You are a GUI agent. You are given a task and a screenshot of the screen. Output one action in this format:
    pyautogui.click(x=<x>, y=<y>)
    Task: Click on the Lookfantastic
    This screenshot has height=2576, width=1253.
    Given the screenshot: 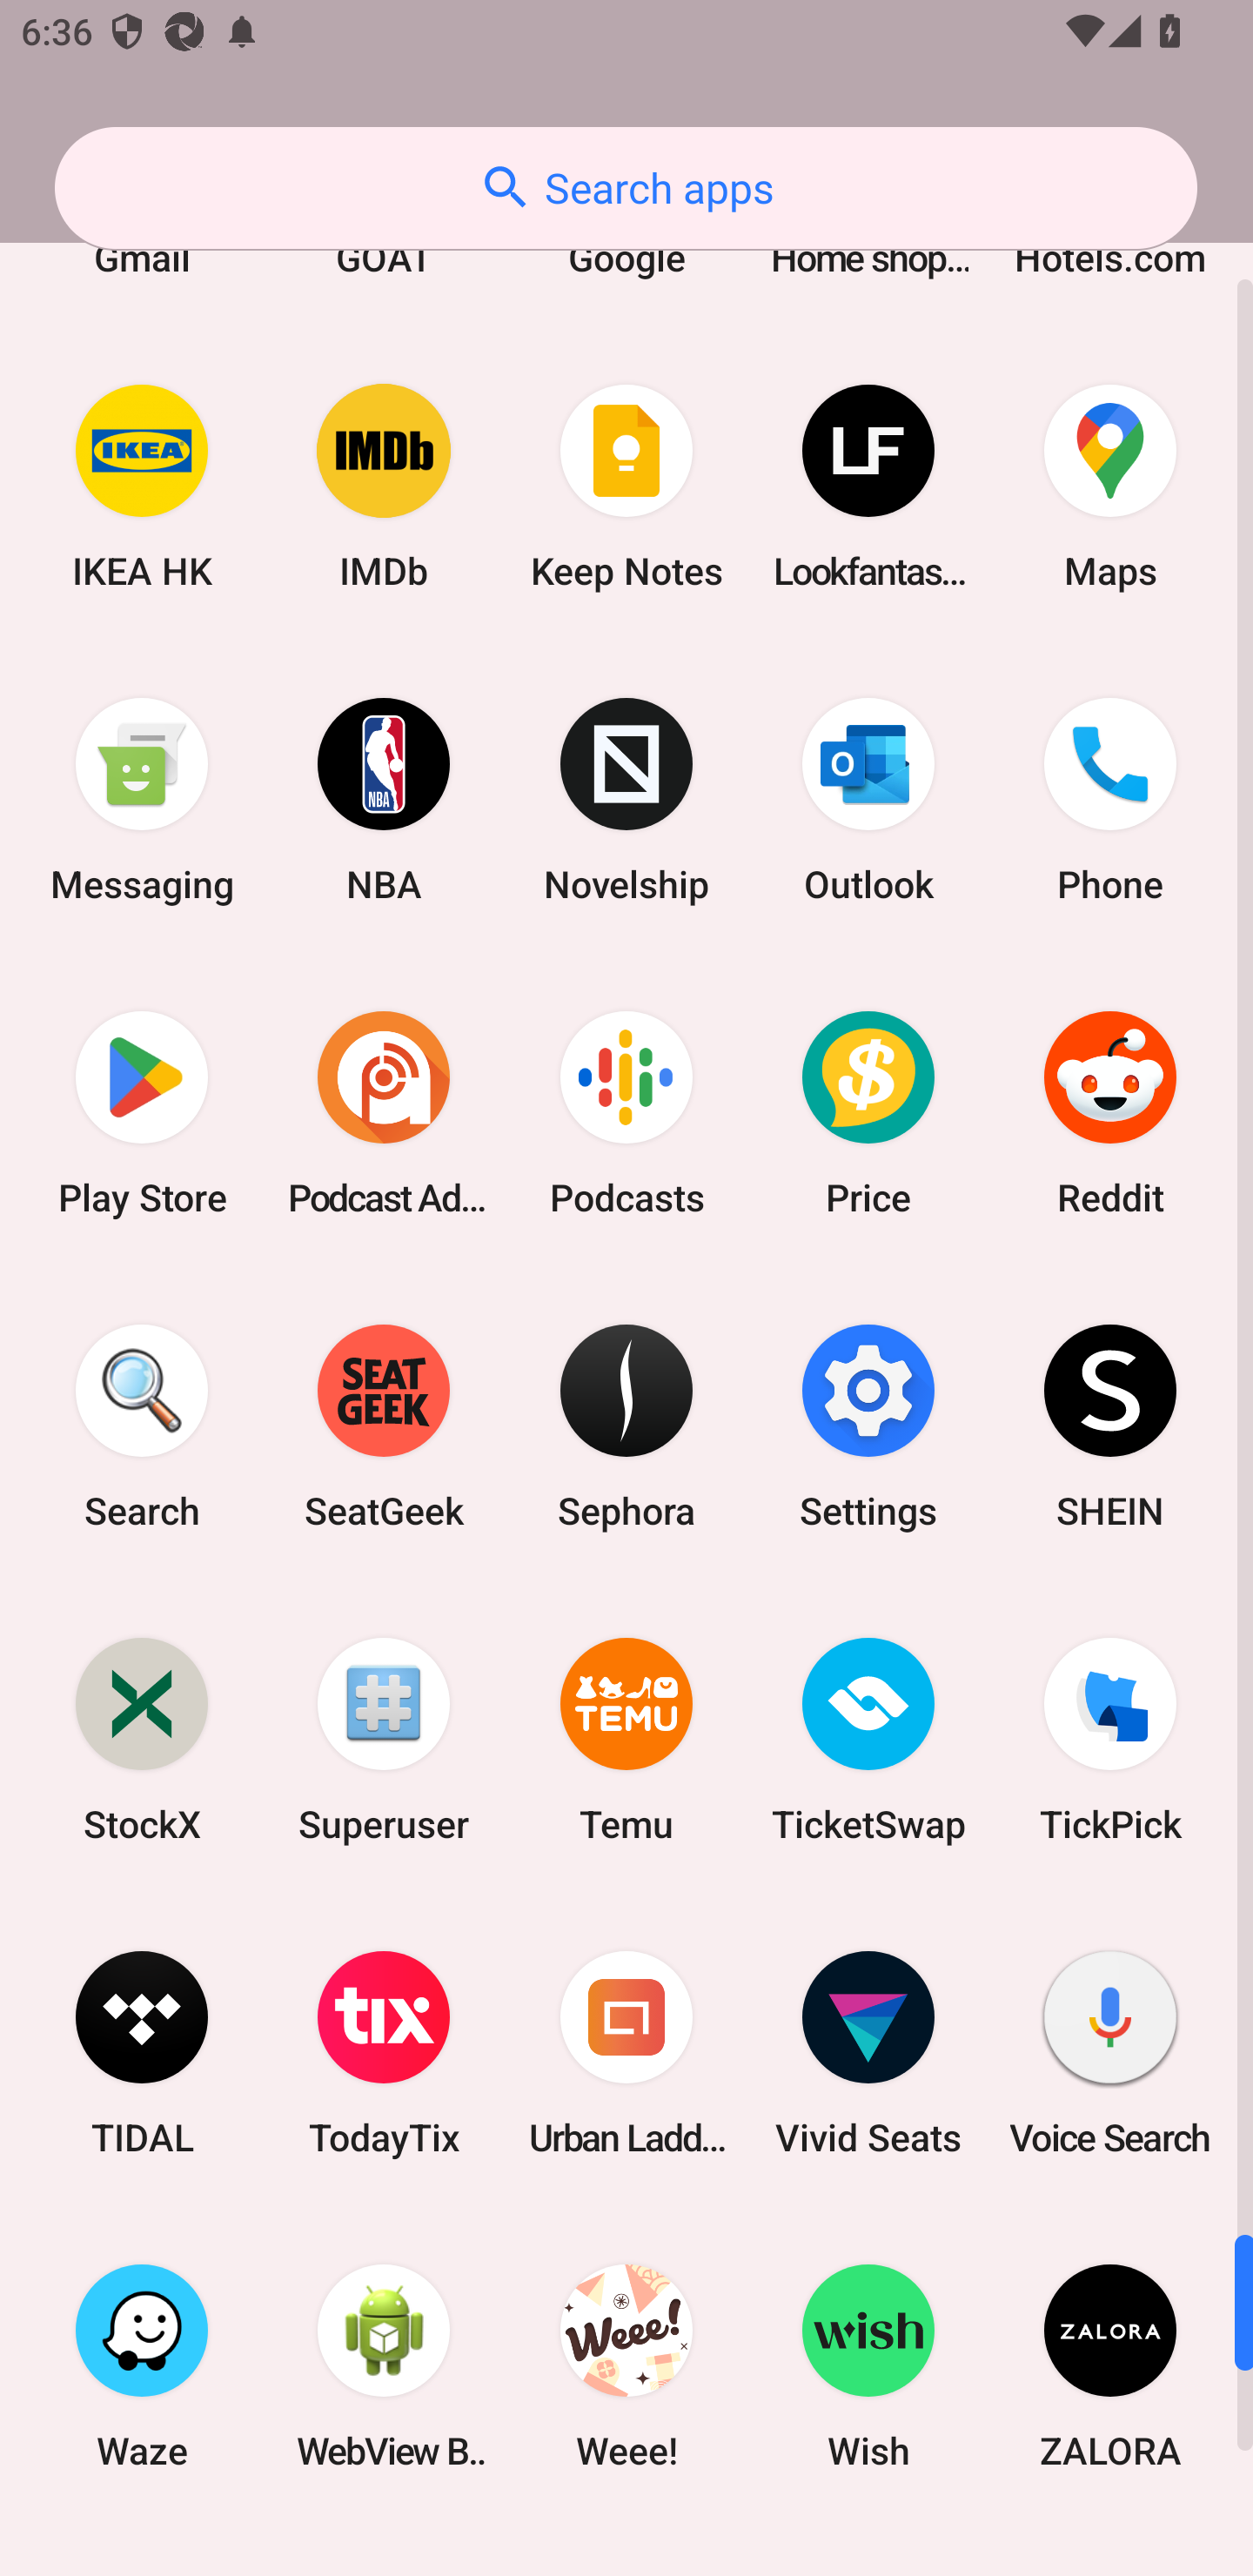 What is the action you would take?
    pyautogui.click(x=868, y=486)
    